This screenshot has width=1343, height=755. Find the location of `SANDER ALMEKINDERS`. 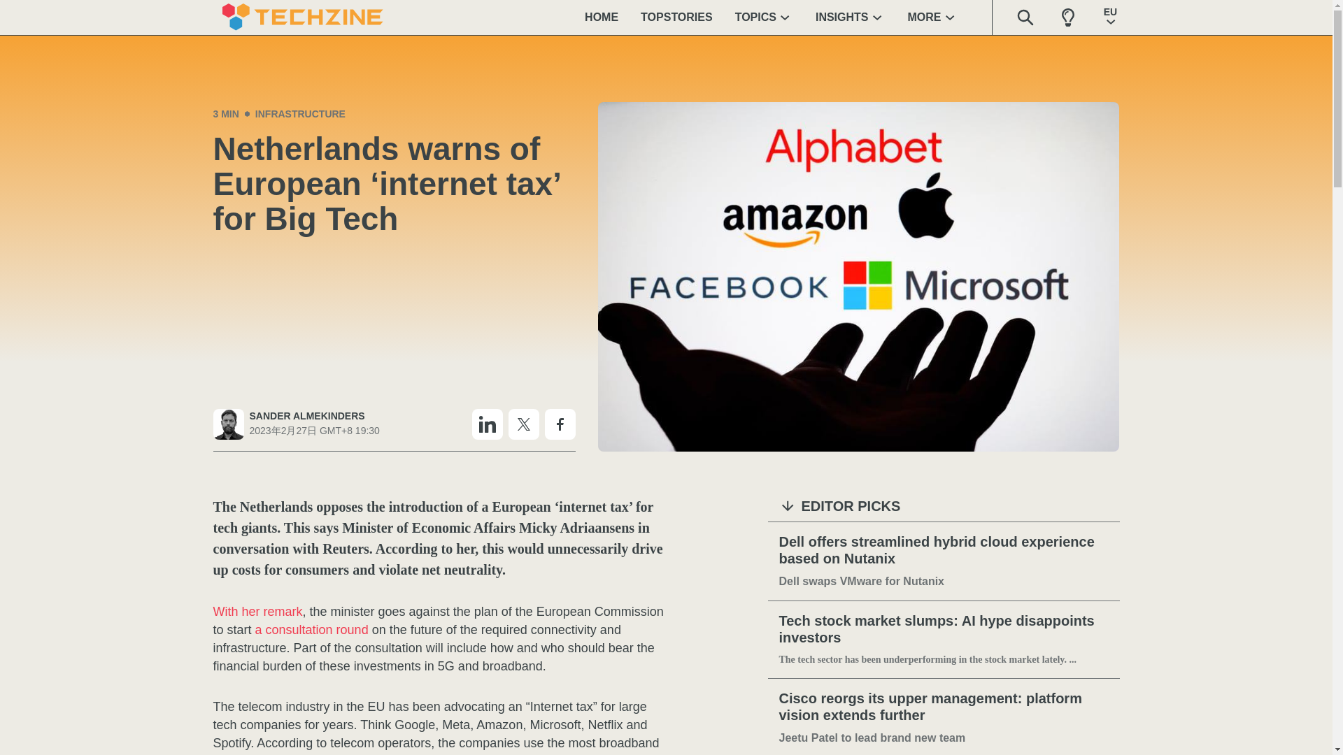

SANDER ALMEKINDERS is located at coordinates (313, 416).